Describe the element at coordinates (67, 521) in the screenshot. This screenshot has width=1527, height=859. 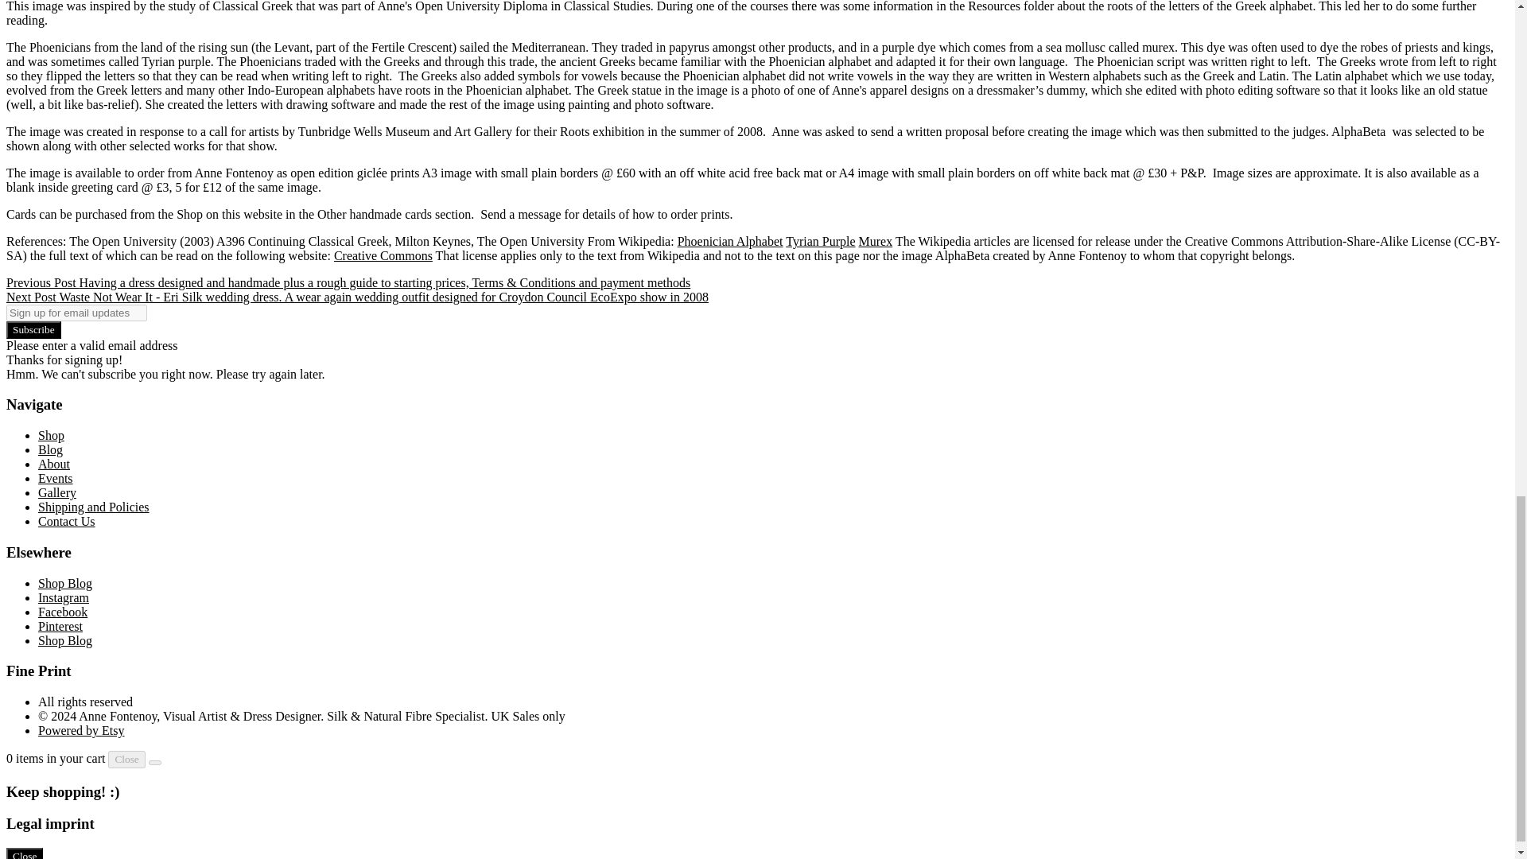
I see `Contact Us` at that location.